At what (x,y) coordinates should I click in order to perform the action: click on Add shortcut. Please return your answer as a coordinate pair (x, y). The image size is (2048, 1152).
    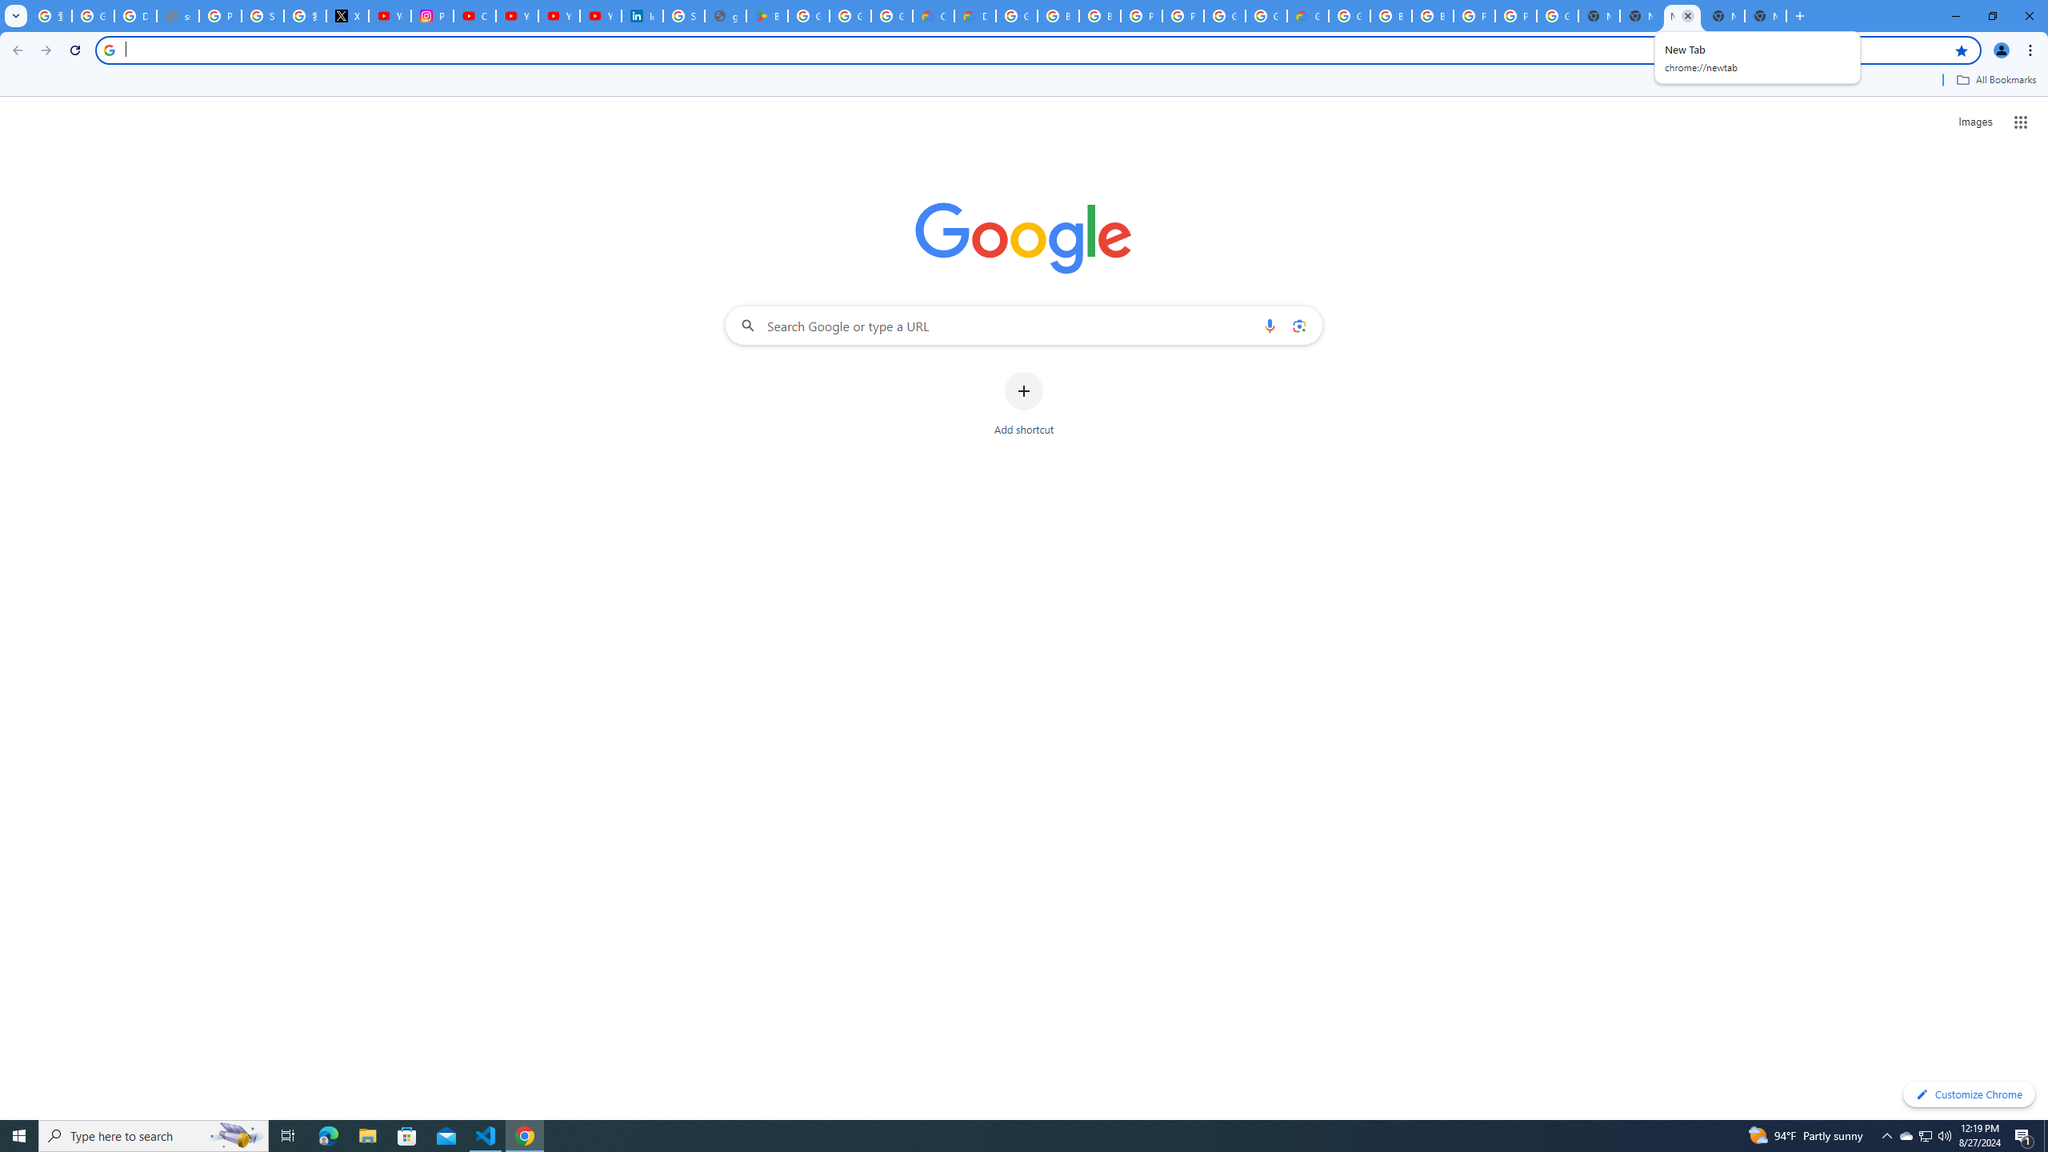
    Looking at the image, I should click on (1024, 404).